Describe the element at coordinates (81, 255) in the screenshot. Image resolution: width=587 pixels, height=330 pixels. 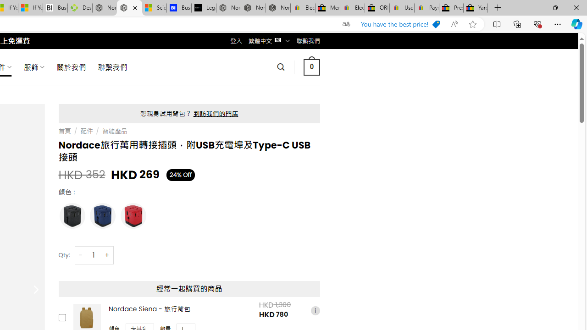
I see `-` at that location.